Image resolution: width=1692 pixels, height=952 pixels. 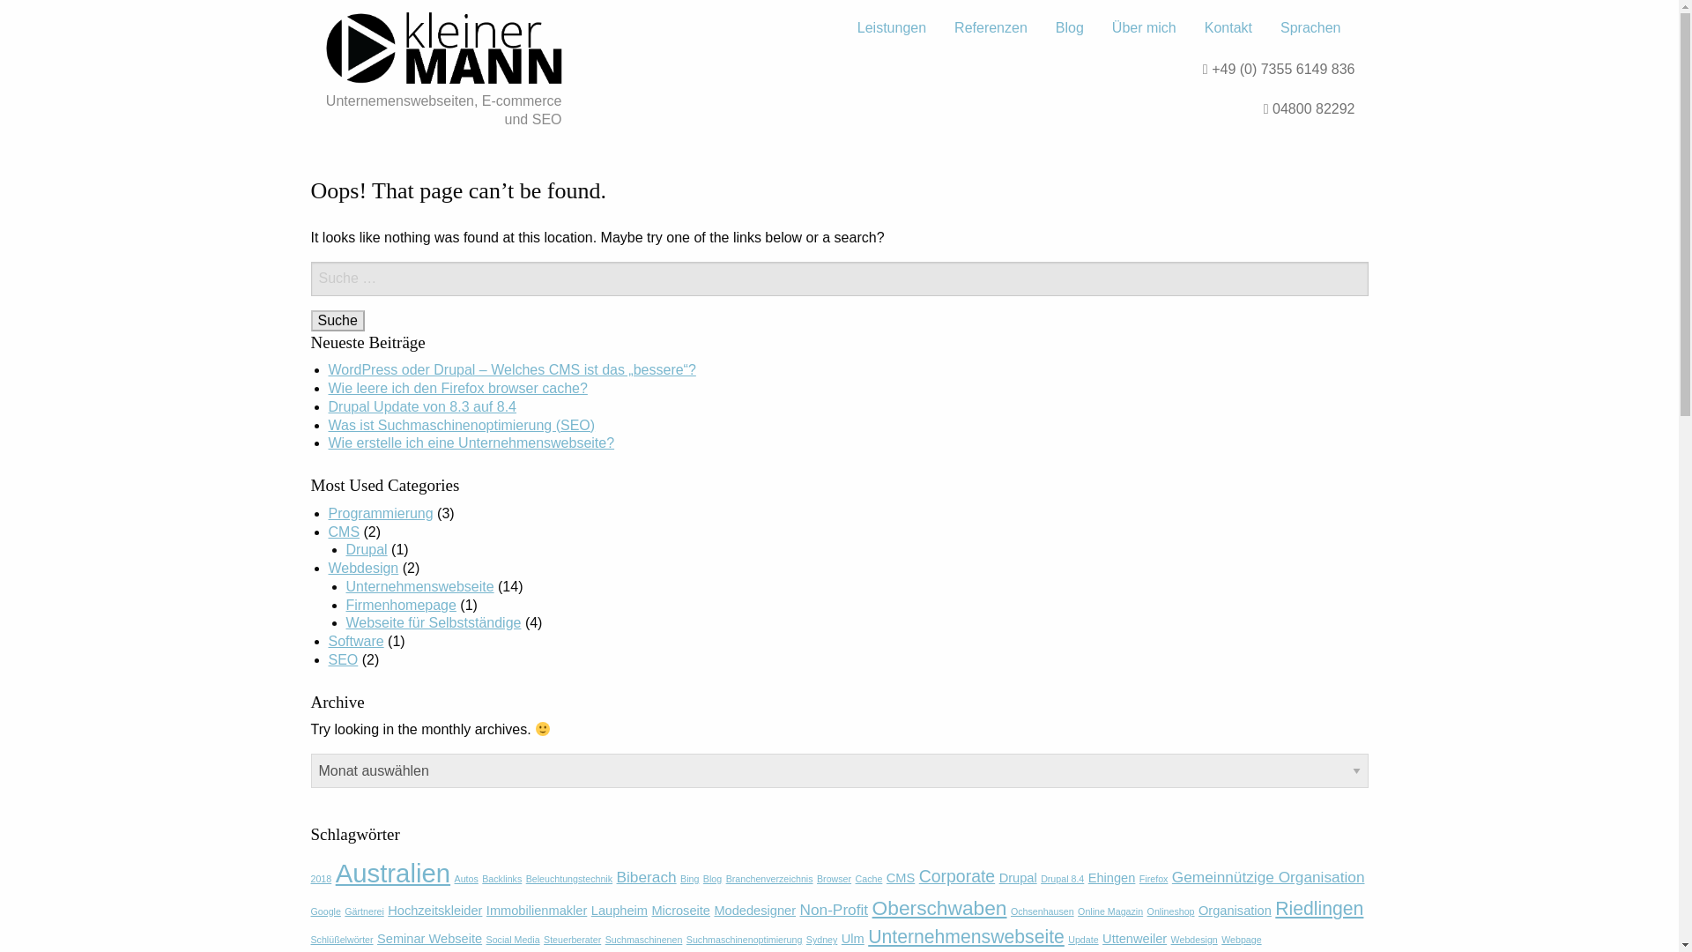 I want to click on Sprachen, so click(x=1310, y=28).